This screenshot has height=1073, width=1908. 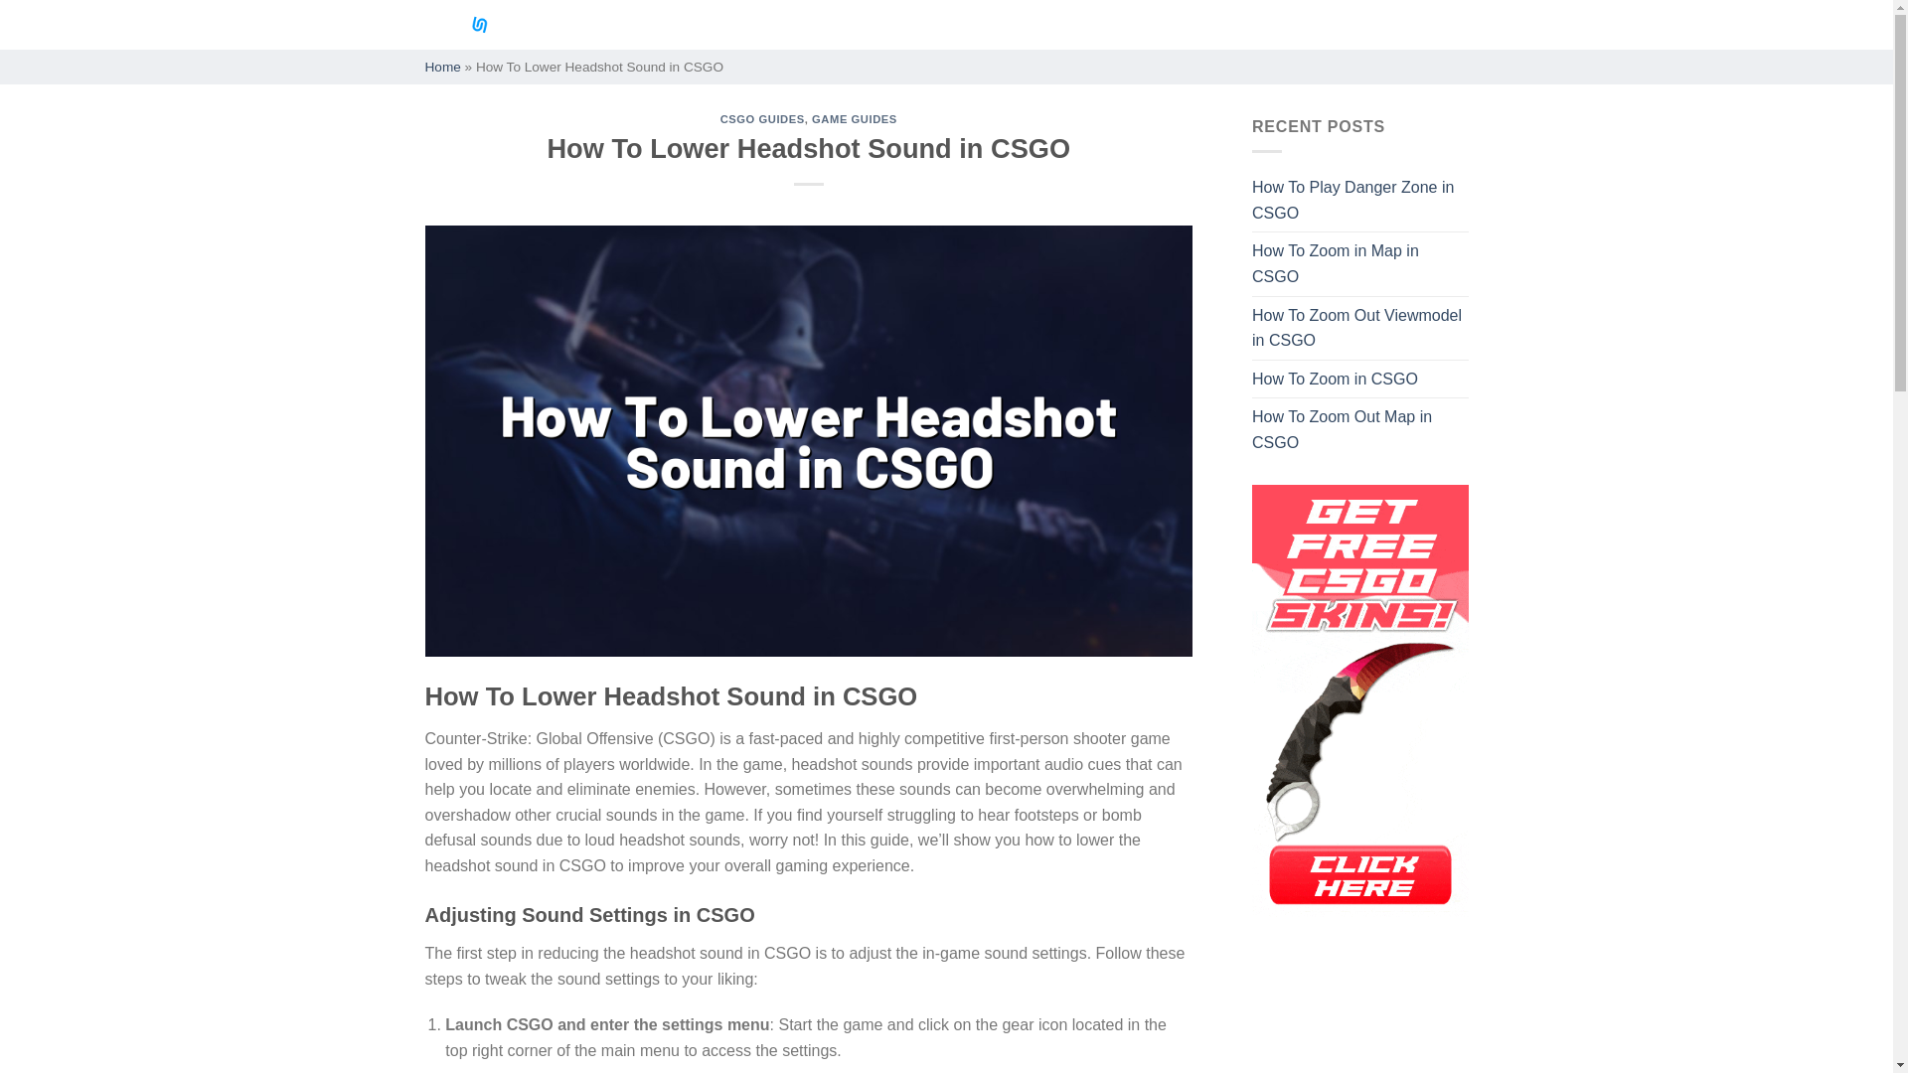 What do you see at coordinates (636, 25) in the screenshot?
I see `CSGO` at bounding box center [636, 25].